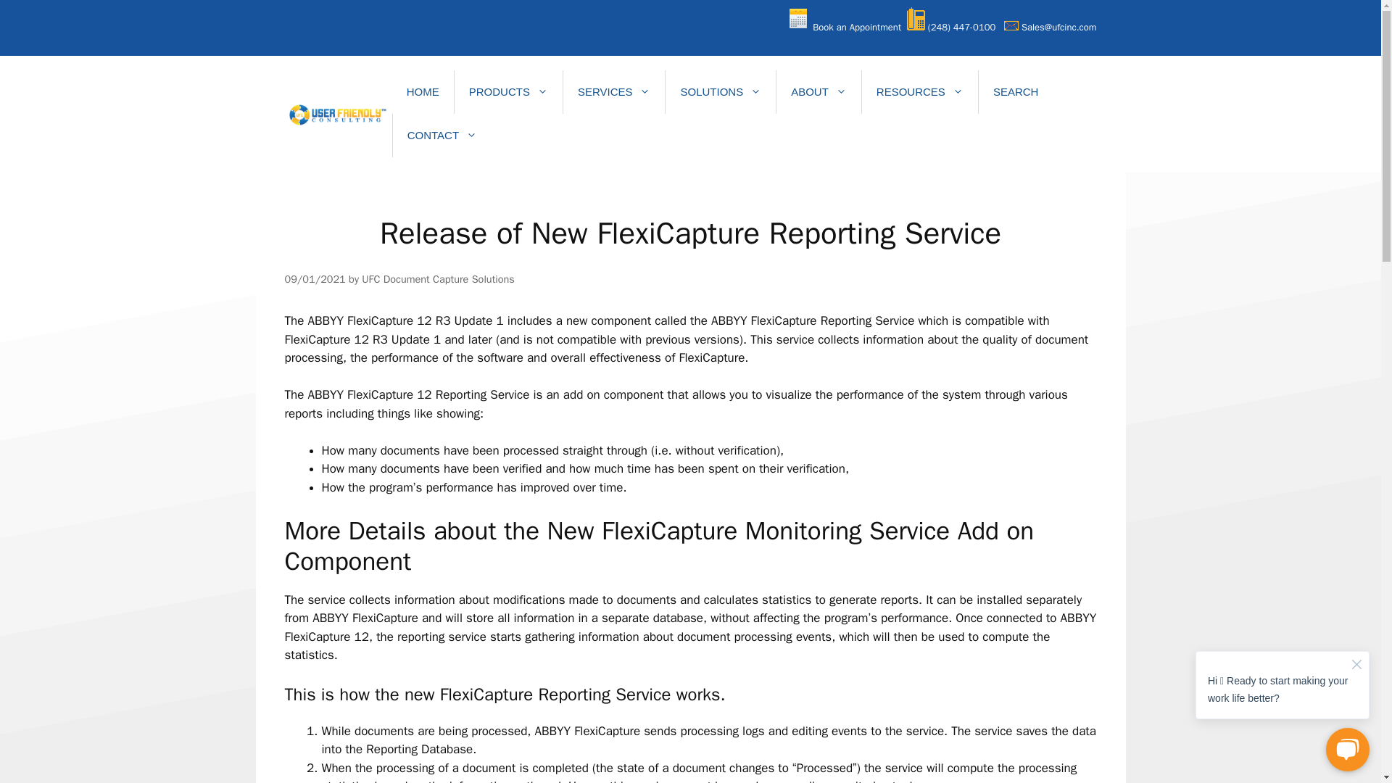  I want to click on SOLUTIONS, so click(720, 91).